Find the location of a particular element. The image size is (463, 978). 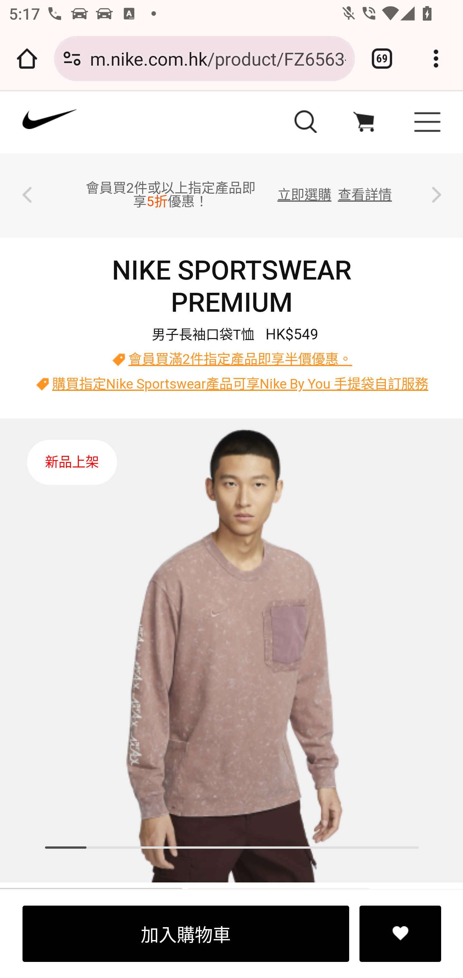

Switch or close tabs is located at coordinates (382, 59).